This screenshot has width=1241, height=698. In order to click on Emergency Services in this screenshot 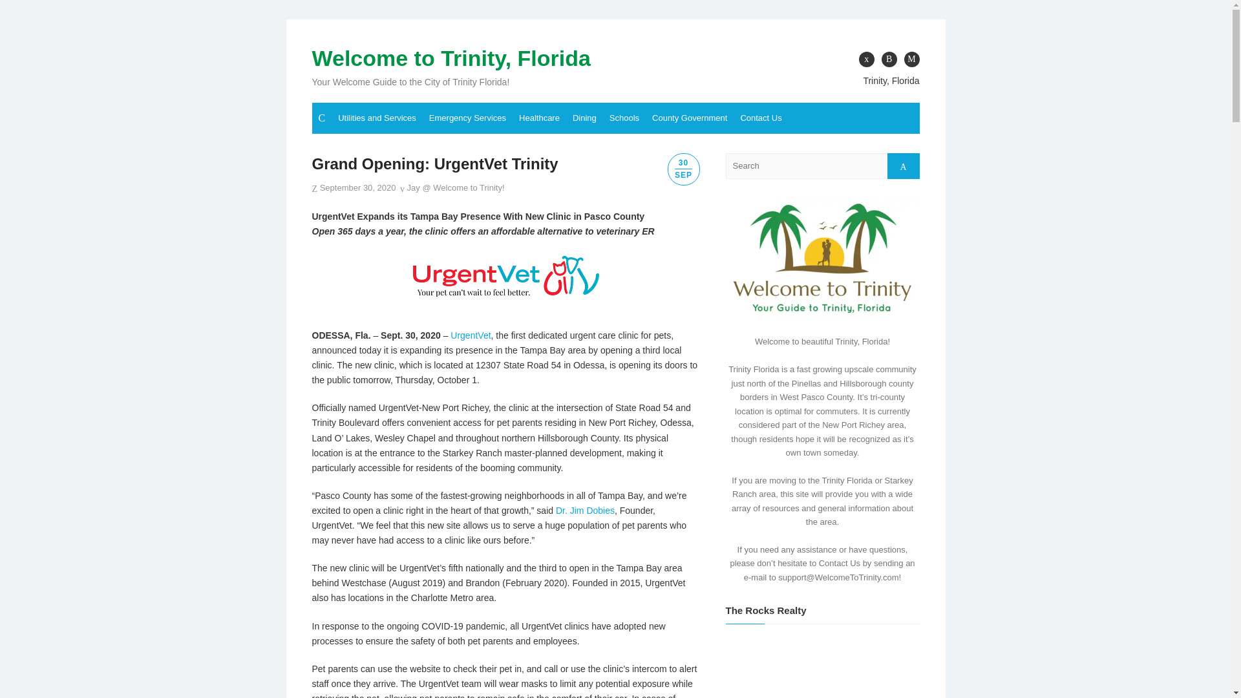, I will do `click(467, 118)`.